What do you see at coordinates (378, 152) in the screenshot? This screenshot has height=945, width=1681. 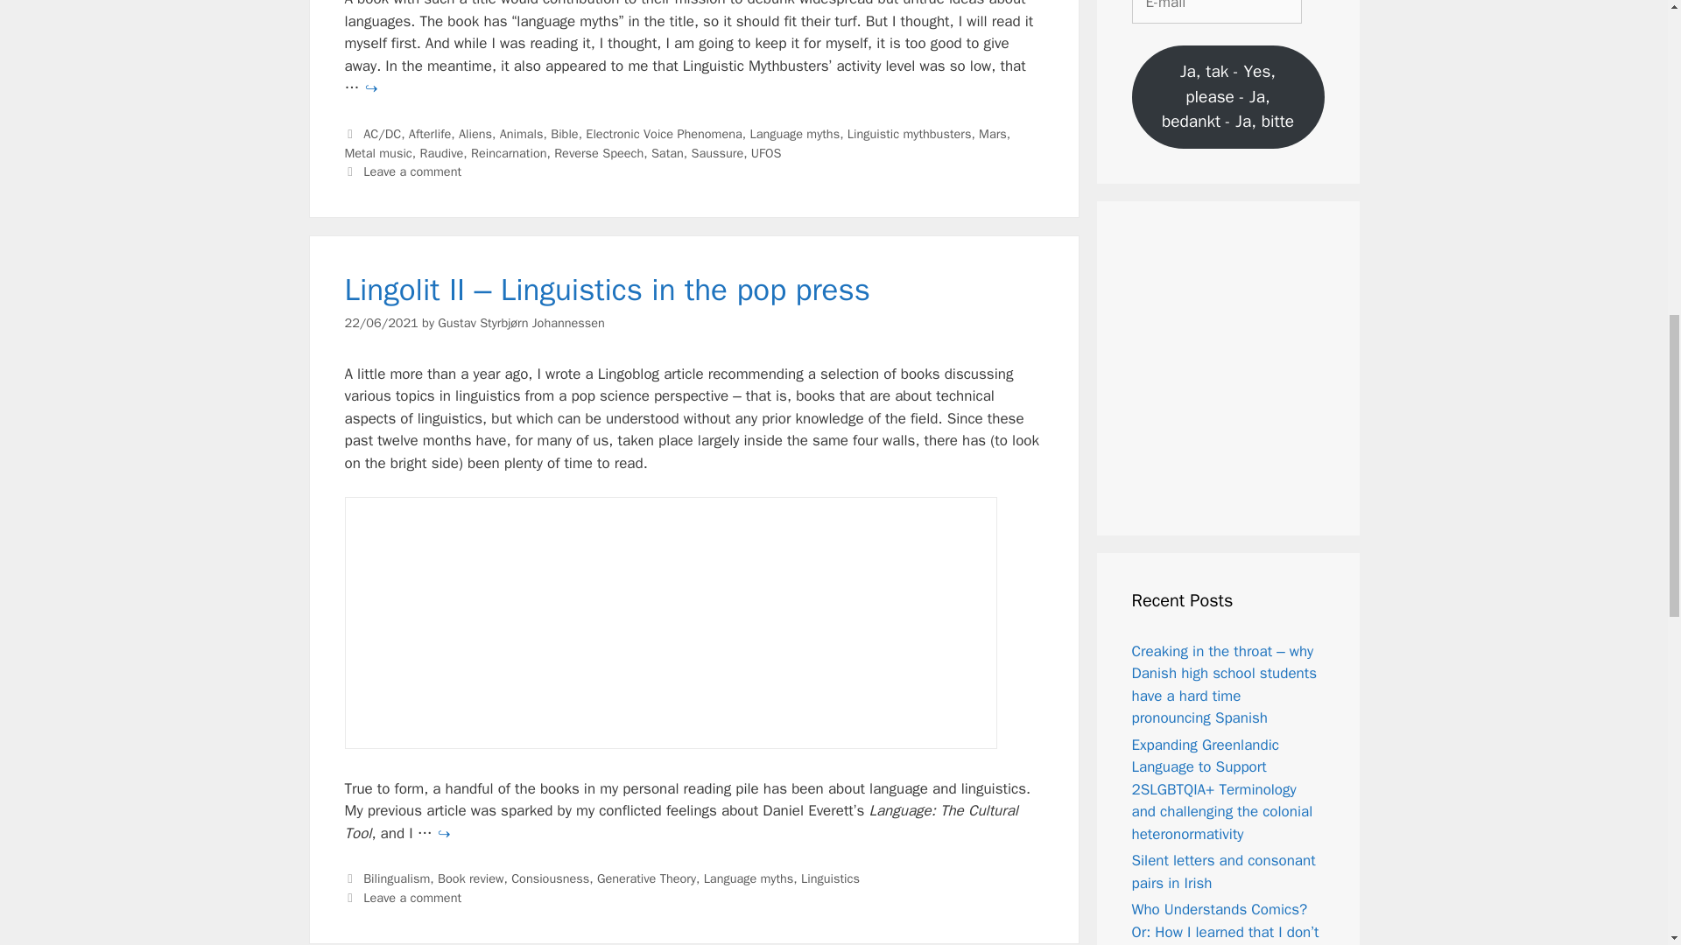 I see `Metal music` at bounding box center [378, 152].